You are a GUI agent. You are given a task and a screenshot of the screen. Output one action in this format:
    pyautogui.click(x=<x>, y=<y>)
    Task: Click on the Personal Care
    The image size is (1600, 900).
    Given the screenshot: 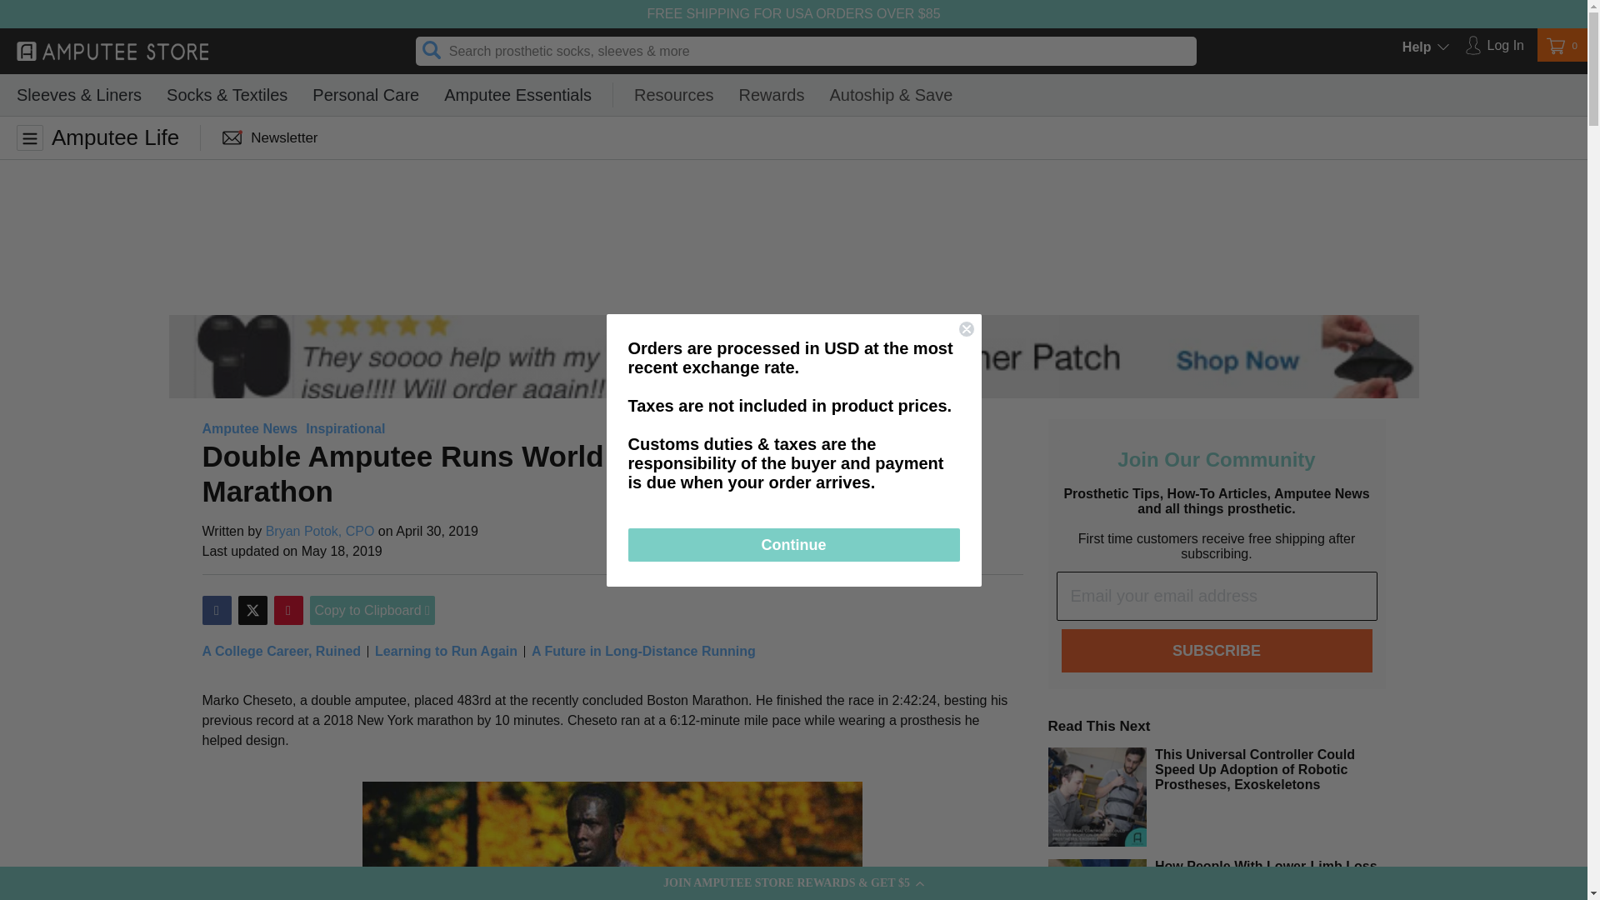 What is the action you would take?
    pyautogui.click(x=365, y=95)
    